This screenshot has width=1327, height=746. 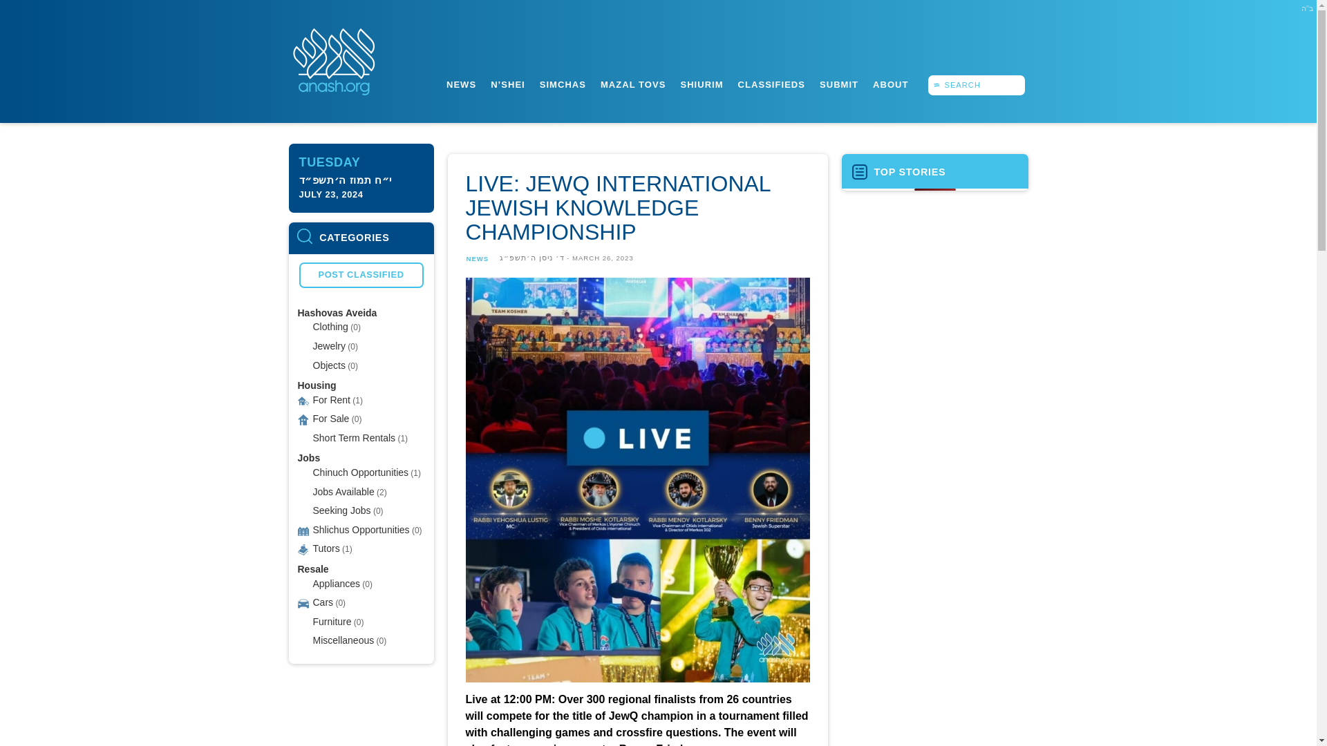 I want to click on Tutors, so click(x=326, y=548).